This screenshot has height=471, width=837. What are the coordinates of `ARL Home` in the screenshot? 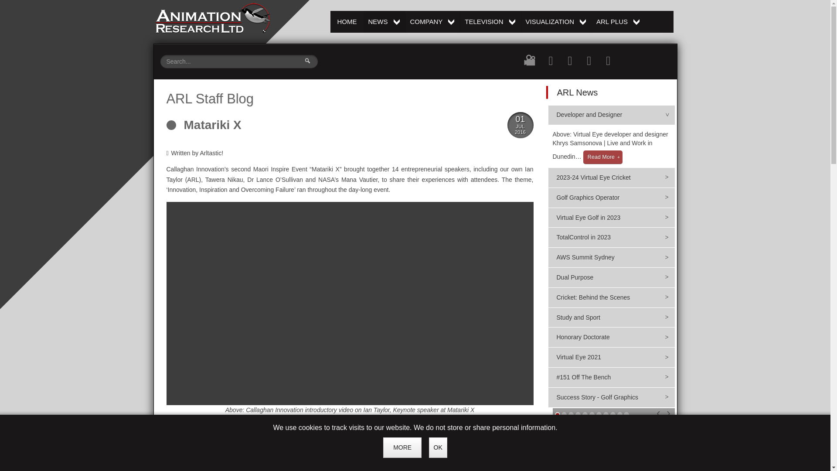 It's located at (212, 17).